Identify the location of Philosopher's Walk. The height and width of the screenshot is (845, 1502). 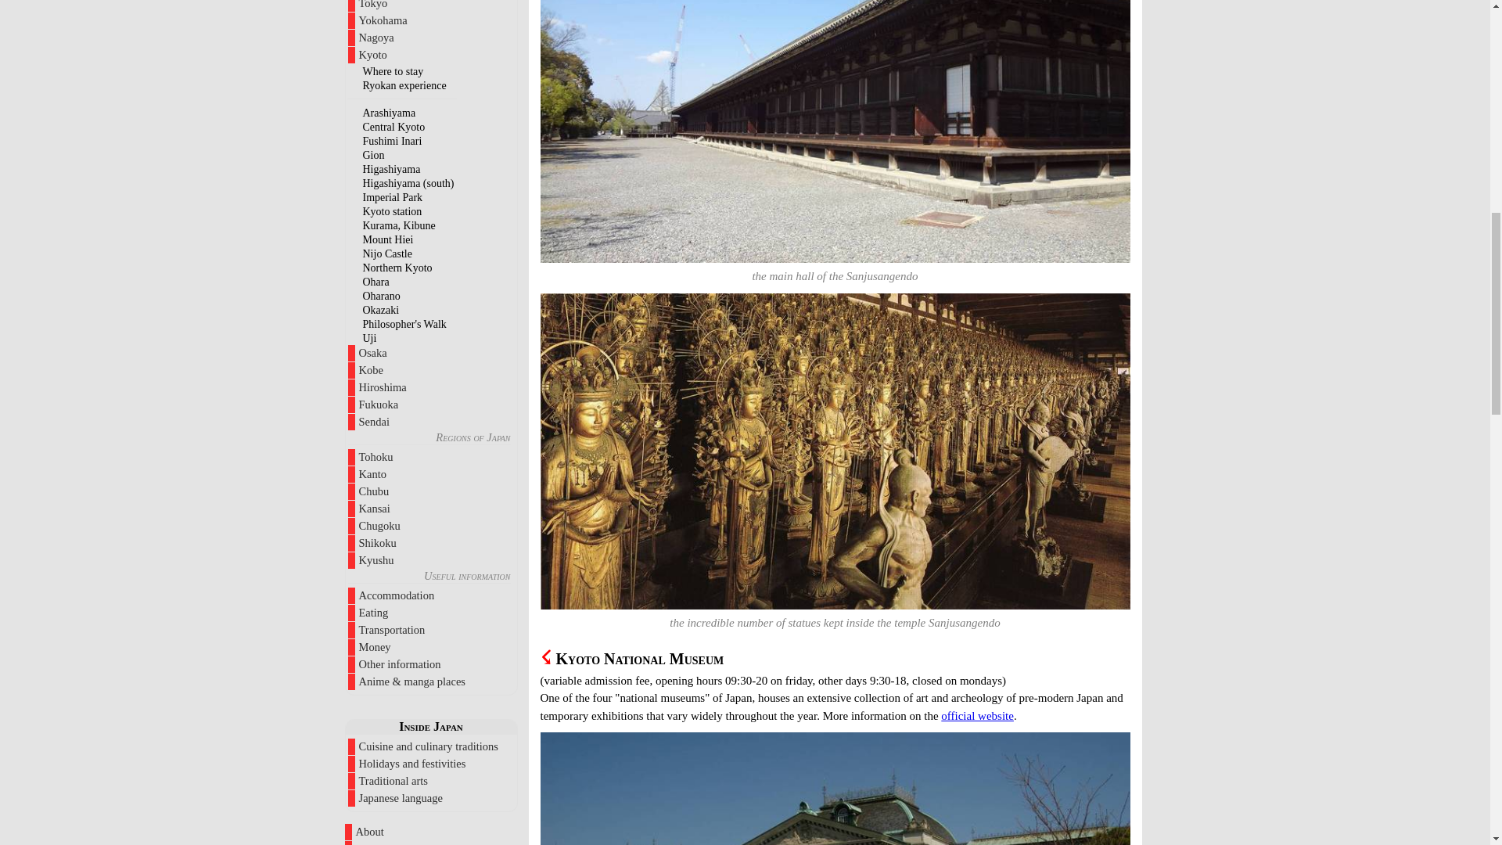
(404, 324).